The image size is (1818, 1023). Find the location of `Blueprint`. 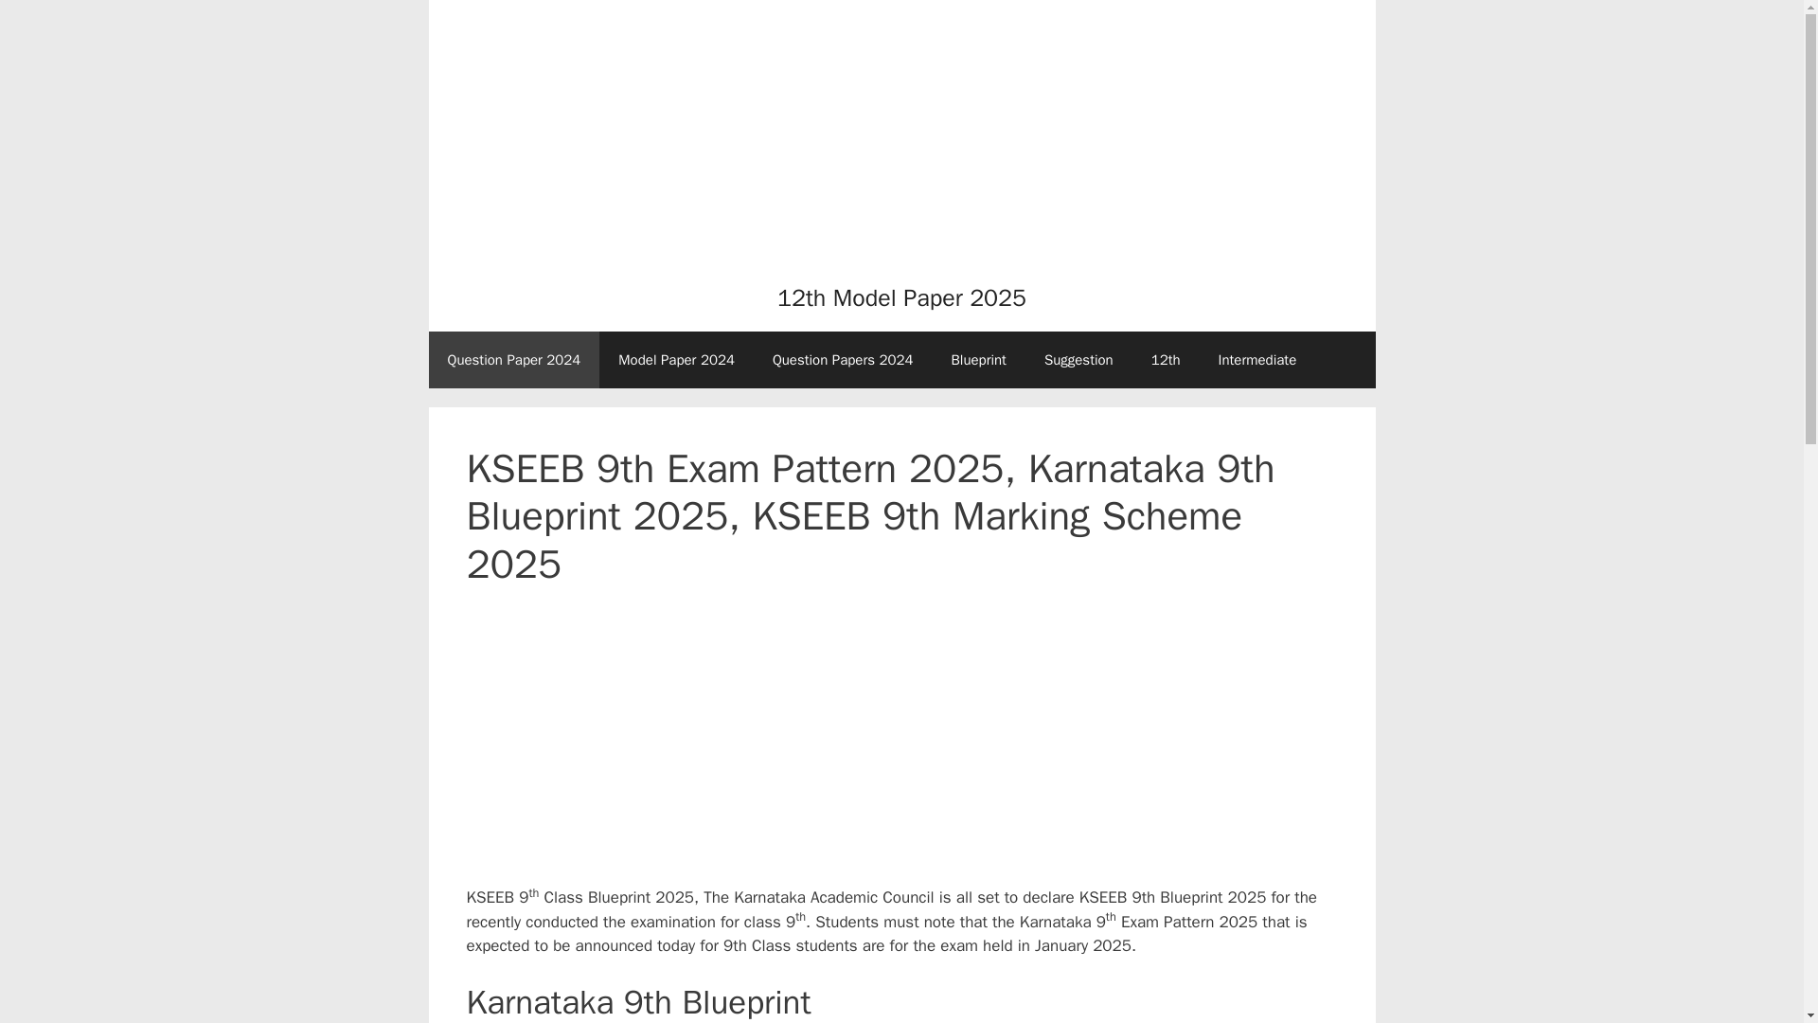

Blueprint is located at coordinates (977, 360).